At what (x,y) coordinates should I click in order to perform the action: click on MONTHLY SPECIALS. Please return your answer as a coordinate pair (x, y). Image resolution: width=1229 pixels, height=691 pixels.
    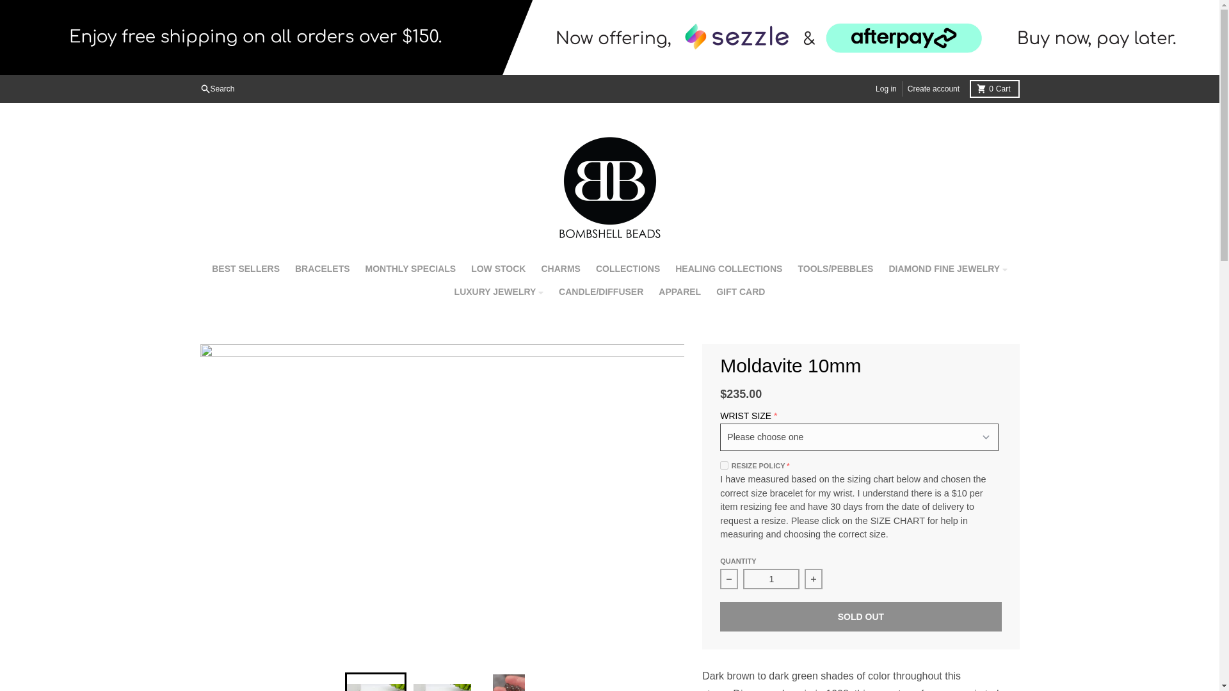
    Looking at the image, I should click on (886, 89).